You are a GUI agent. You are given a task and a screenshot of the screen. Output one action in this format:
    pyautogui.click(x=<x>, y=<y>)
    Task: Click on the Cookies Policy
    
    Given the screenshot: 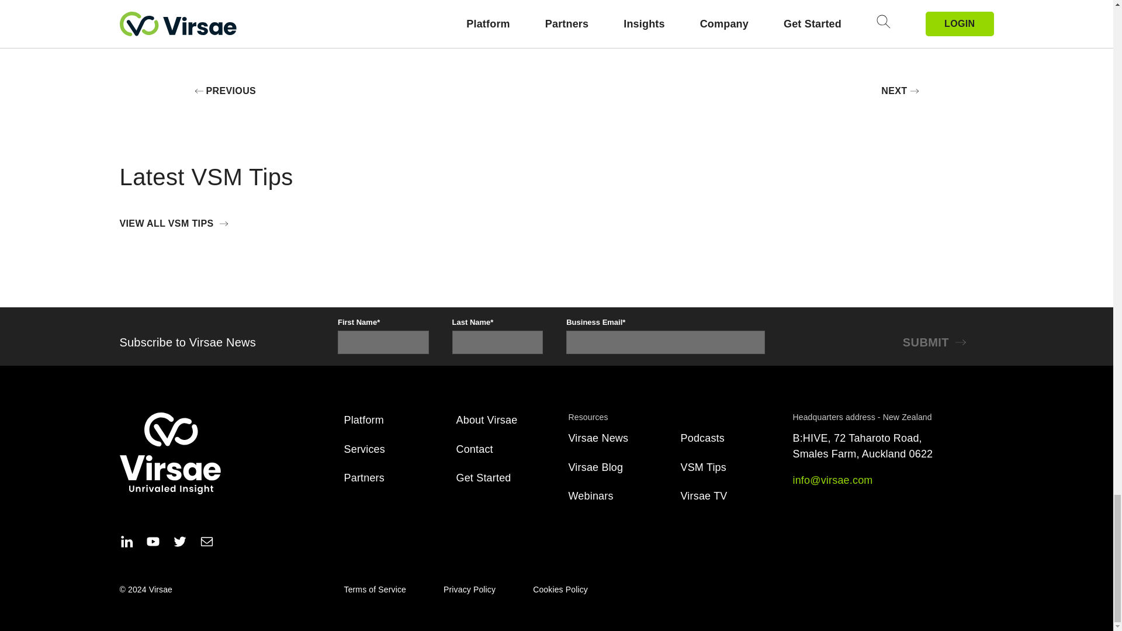 What is the action you would take?
    pyautogui.click(x=560, y=590)
    